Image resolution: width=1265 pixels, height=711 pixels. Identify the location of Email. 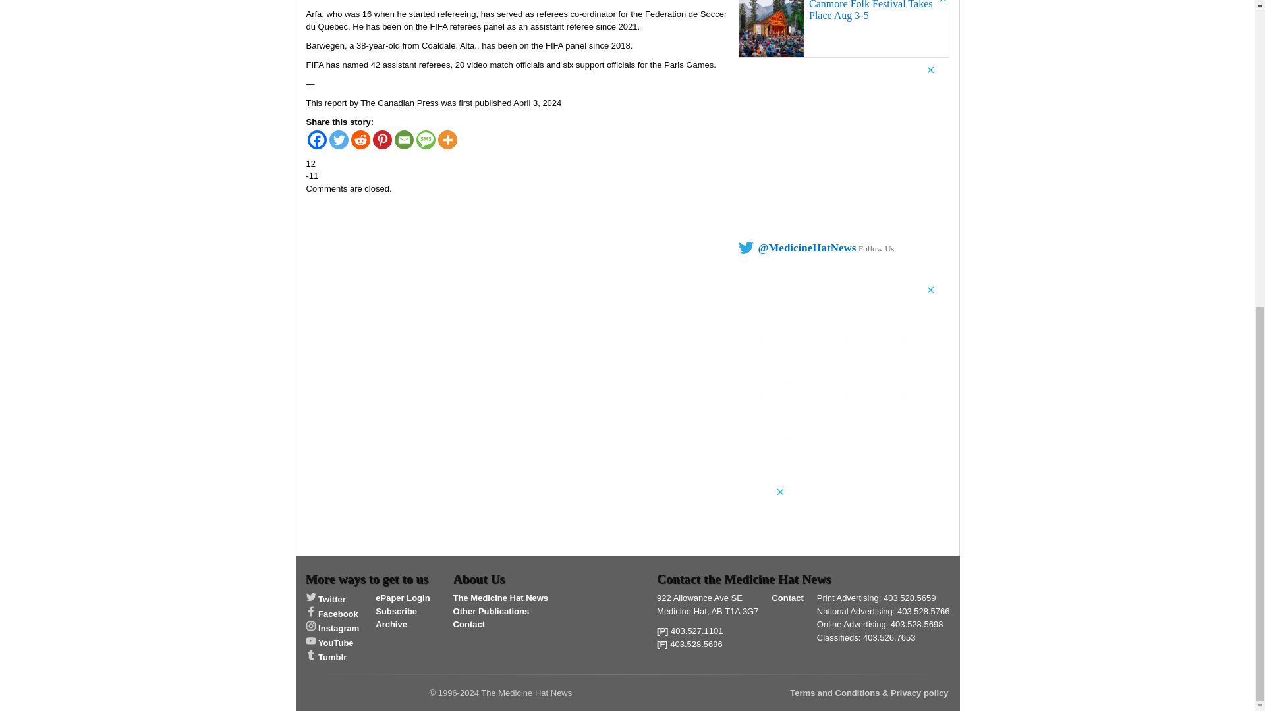
(403, 140).